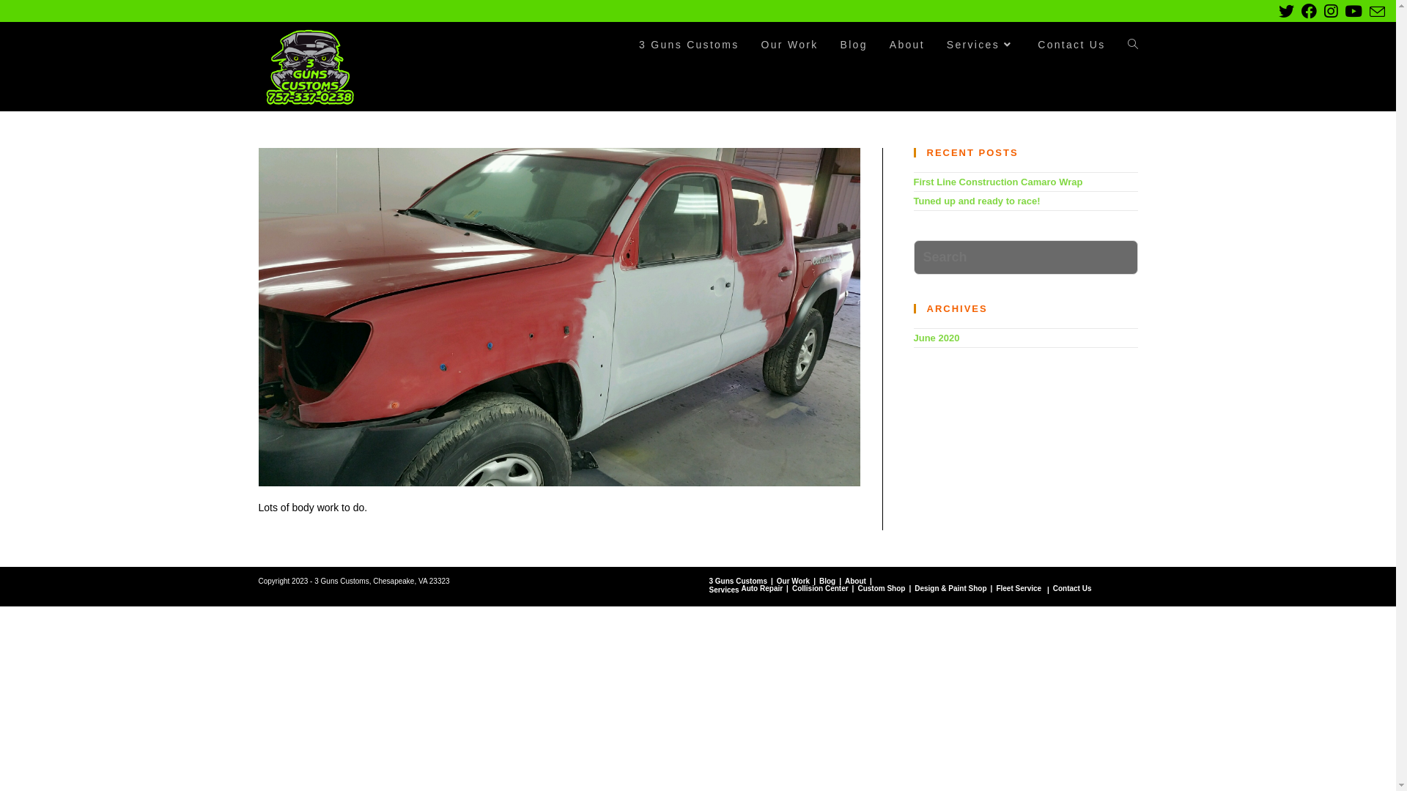  I want to click on Auto Repair, so click(762, 589).